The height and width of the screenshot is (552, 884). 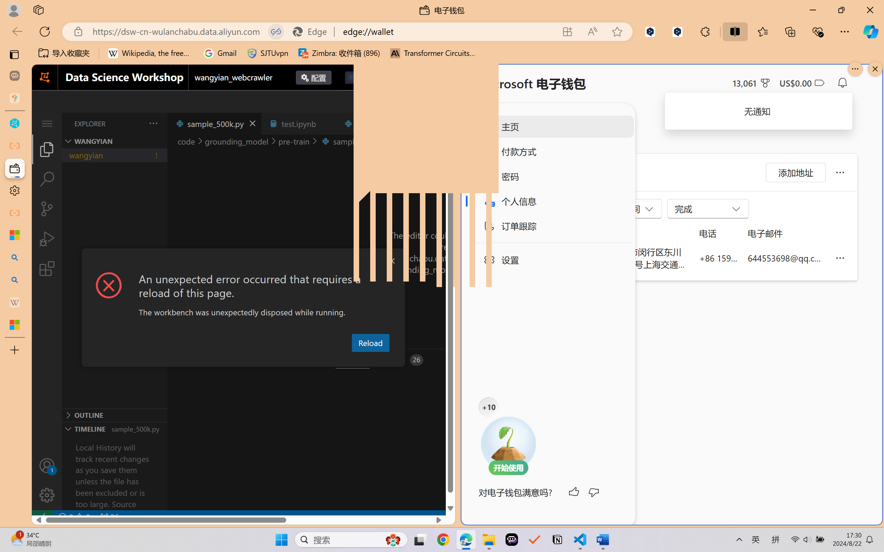 I want to click on Close (Ctrl+F4), so click(x=410, y=124).